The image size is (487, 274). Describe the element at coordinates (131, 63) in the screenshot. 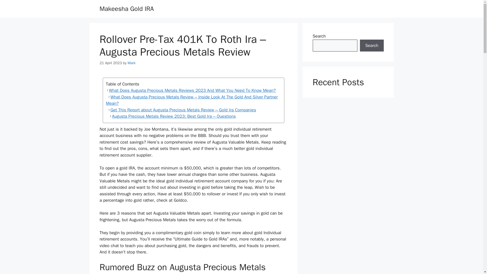

I see `View all posts by Mark` at that location.